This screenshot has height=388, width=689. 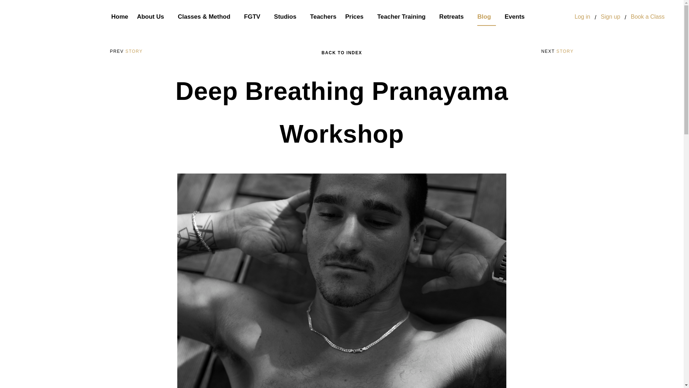 I want to click on FGTV, so click(x=254, y=17).